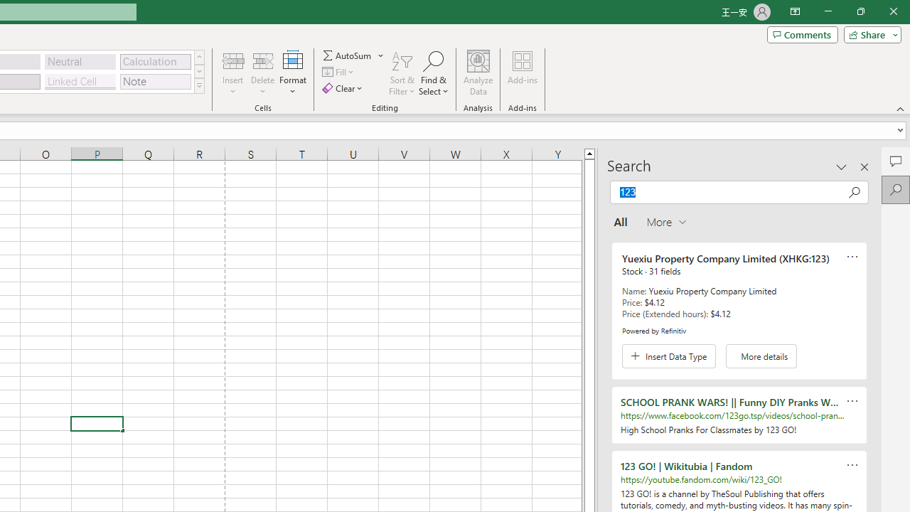  Describe the element at coordinates (199, 57) in the screenshot. I see `Row up` at that location.